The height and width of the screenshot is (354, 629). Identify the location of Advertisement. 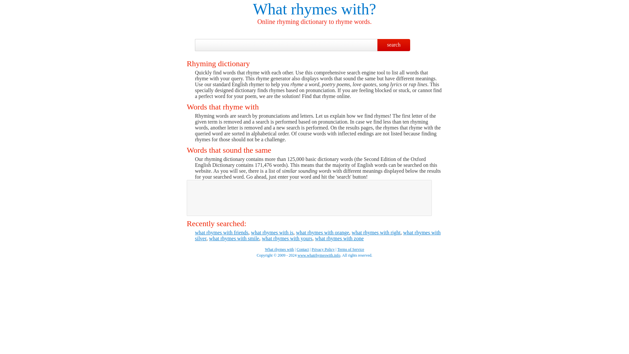
(309, 198).